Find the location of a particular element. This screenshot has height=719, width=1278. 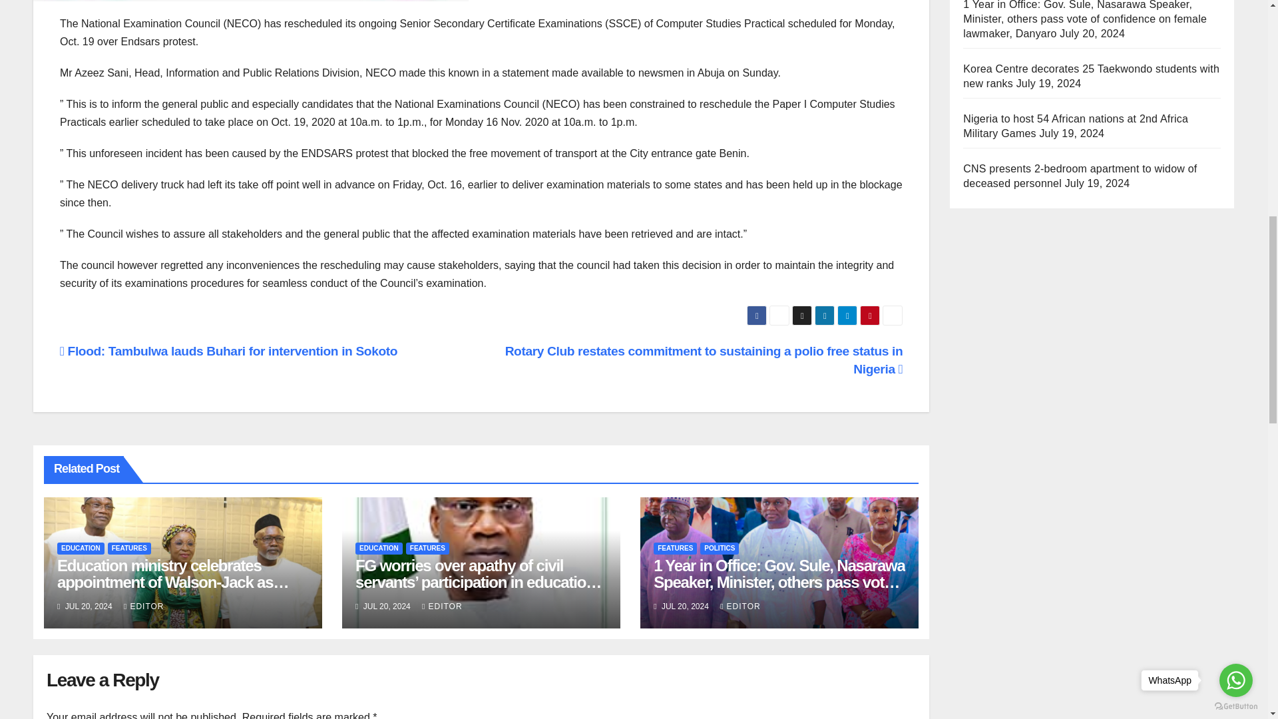

EDUCATION is located at coordinates (81, 549).